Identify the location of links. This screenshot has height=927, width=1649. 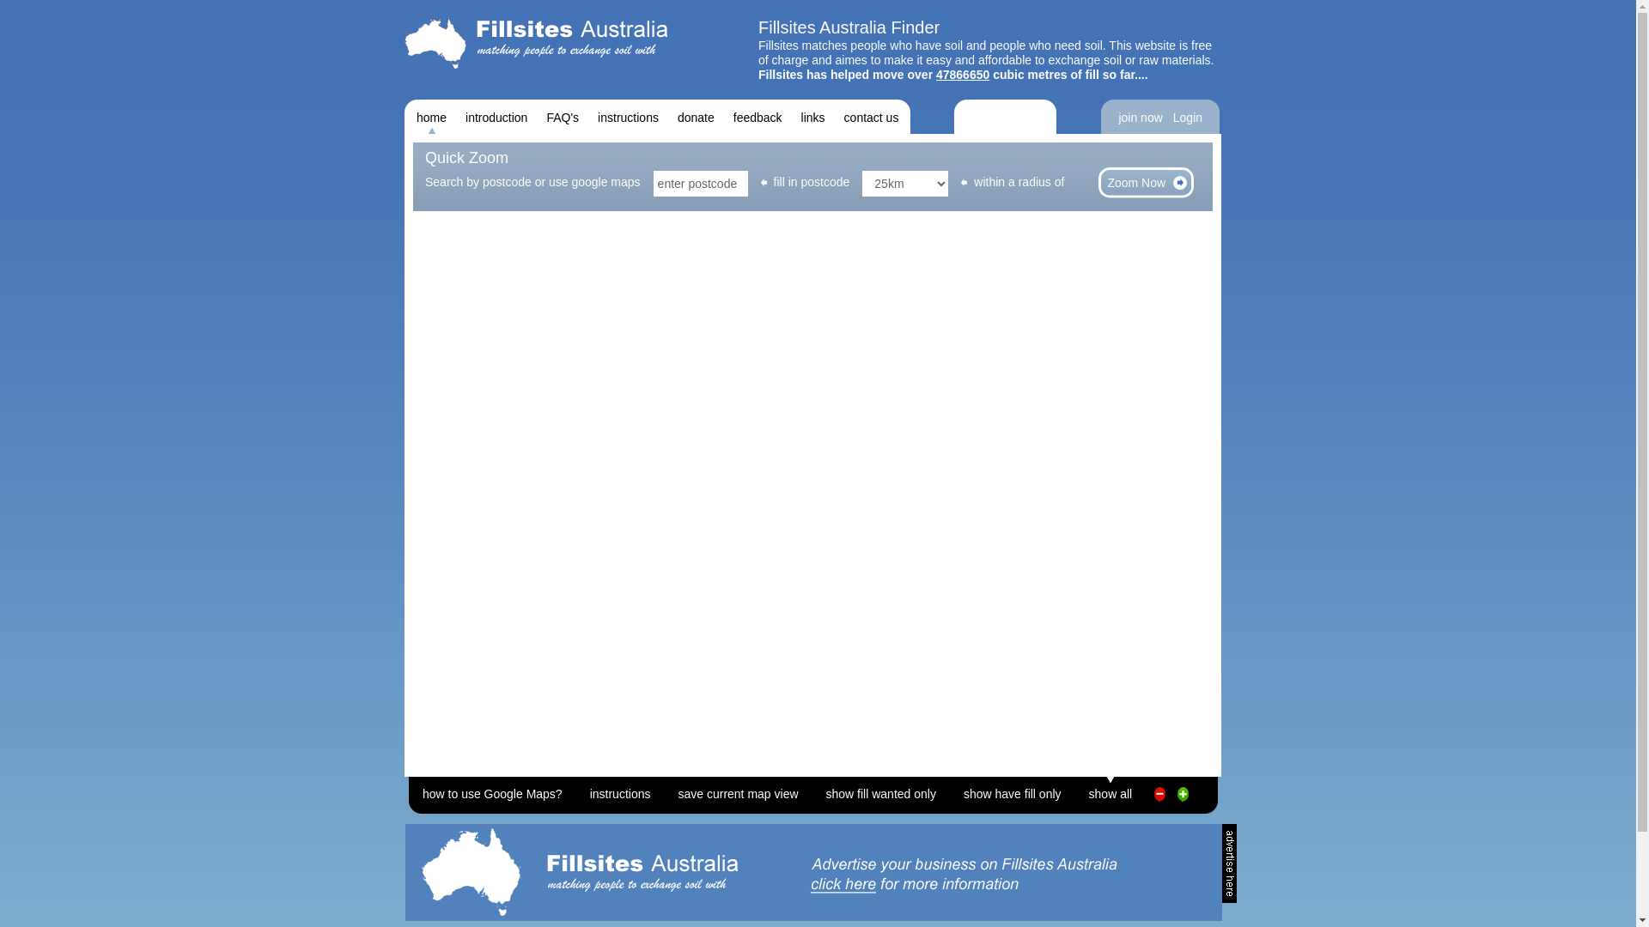
(813, 117).